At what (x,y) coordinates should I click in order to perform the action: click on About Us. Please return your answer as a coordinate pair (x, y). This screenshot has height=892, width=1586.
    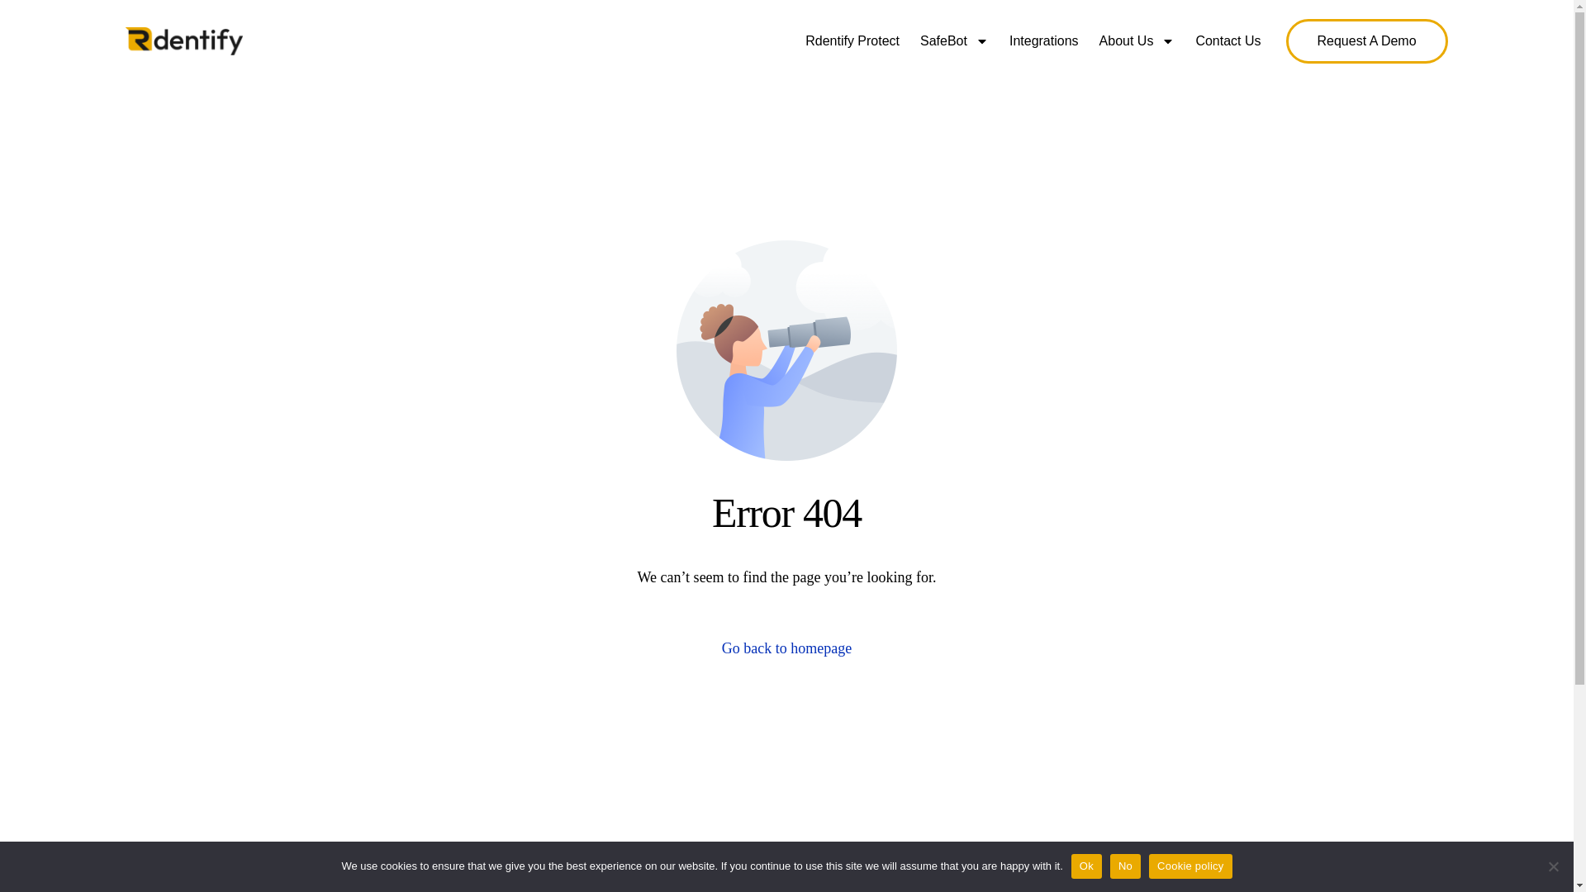
    Looking at the image, I should click on (1137, 40).